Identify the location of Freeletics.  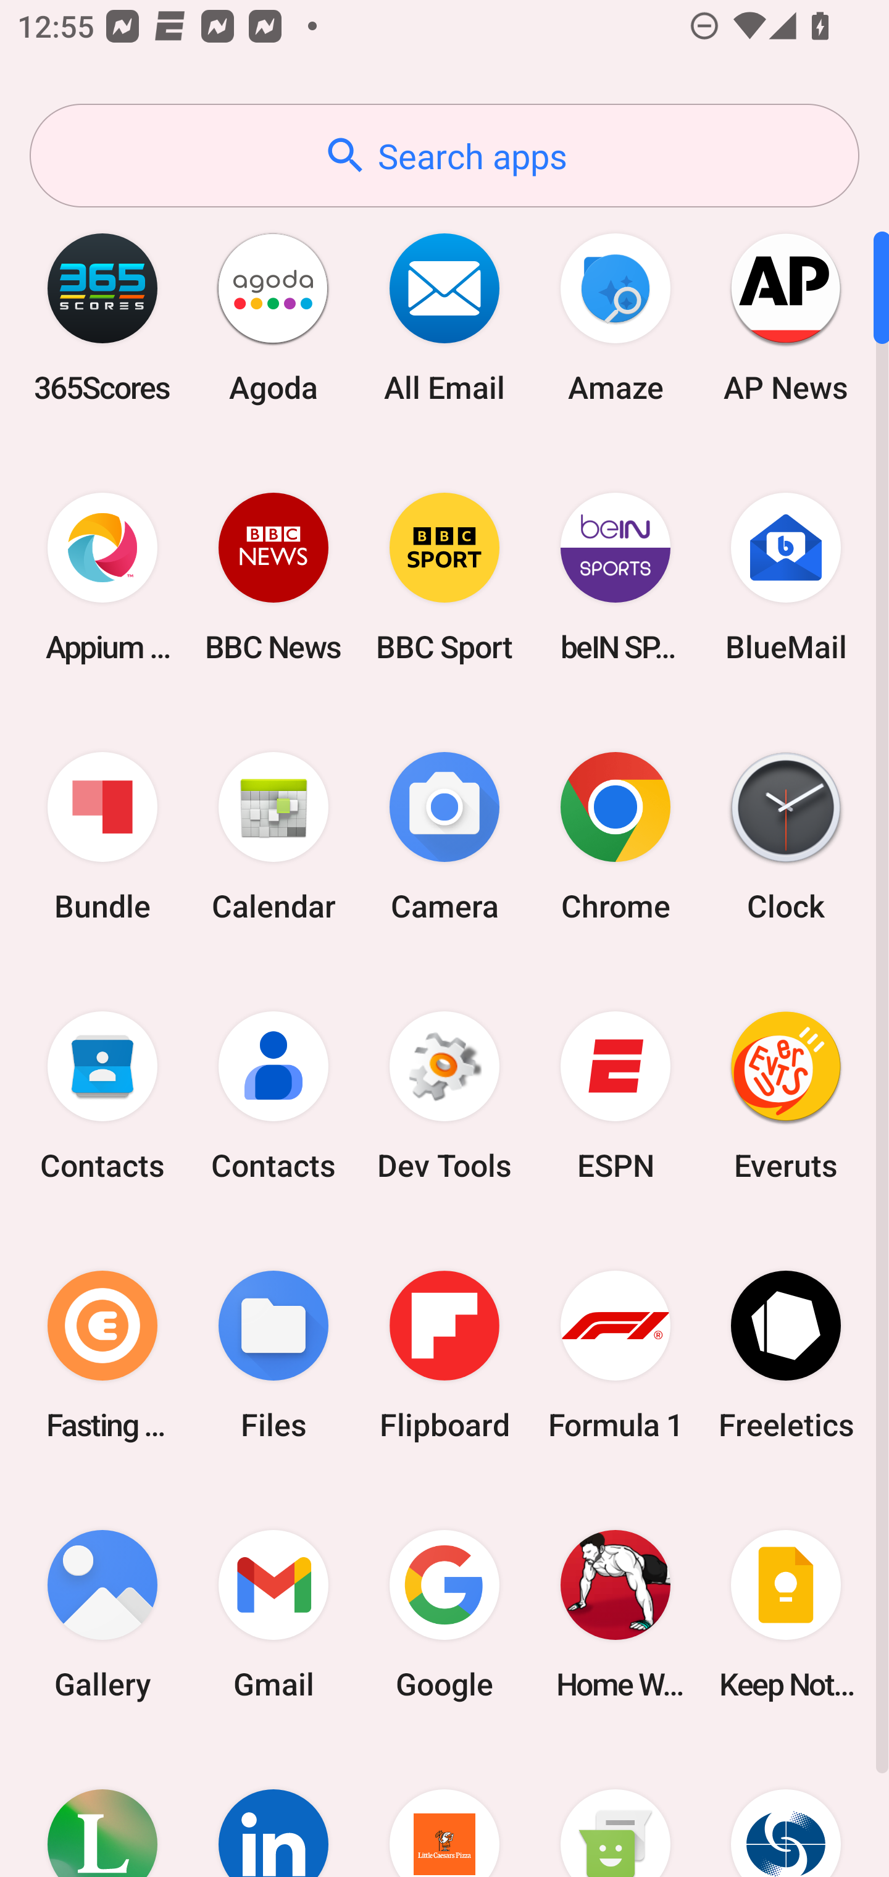
(786, 1355).